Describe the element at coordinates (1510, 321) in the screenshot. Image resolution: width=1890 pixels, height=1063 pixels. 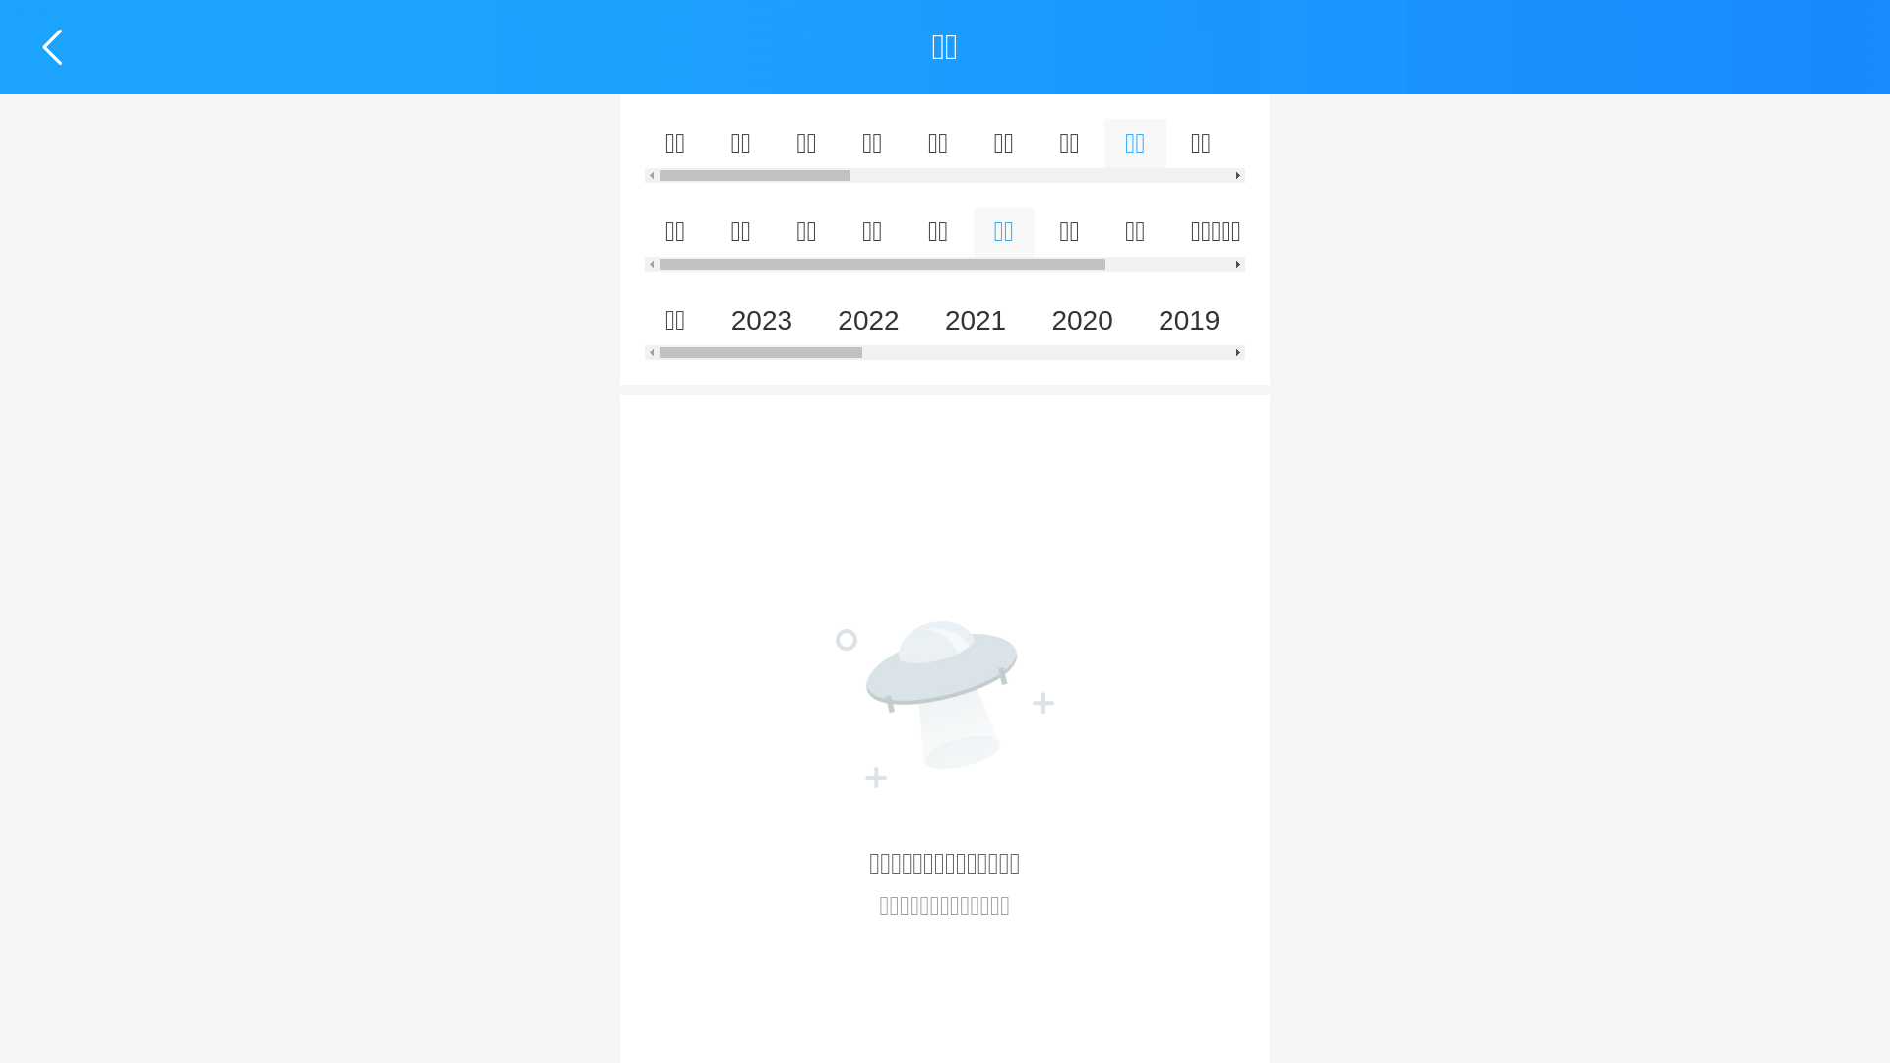
I see `2016` at that location.